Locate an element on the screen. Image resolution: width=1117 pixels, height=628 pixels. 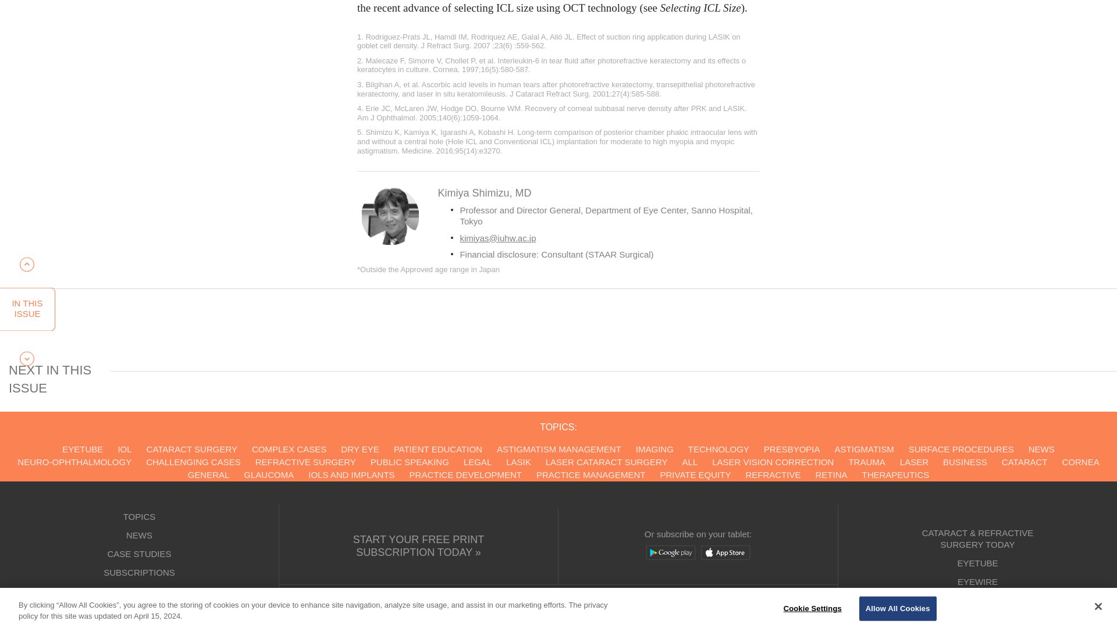
View all post filed under Eyetube is located at coordinates (83, 449).